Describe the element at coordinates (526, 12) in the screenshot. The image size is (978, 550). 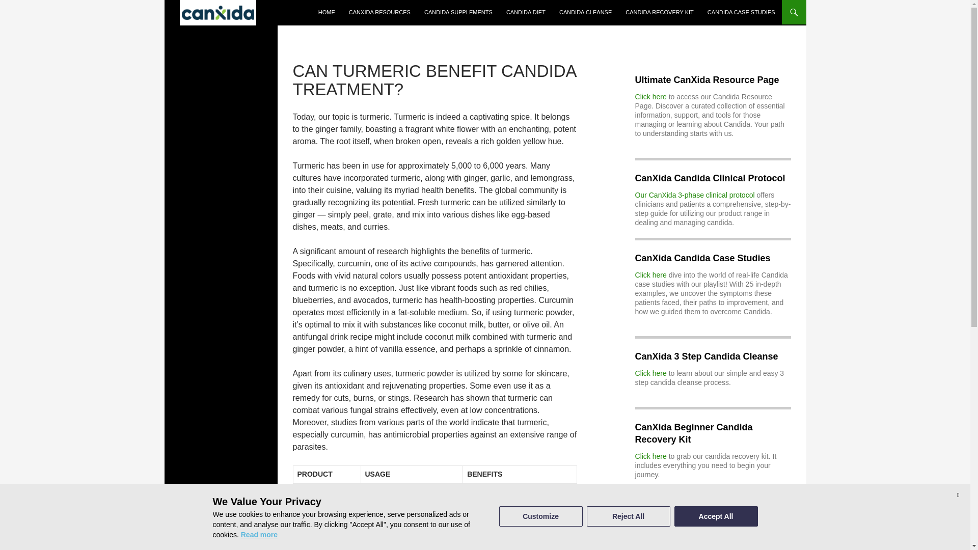
I see `CANDIDA DIET` at that location.